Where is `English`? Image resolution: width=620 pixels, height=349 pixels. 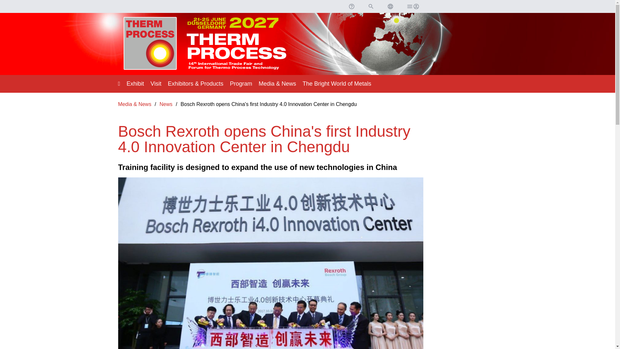 English is located at coordinates (390, 6).